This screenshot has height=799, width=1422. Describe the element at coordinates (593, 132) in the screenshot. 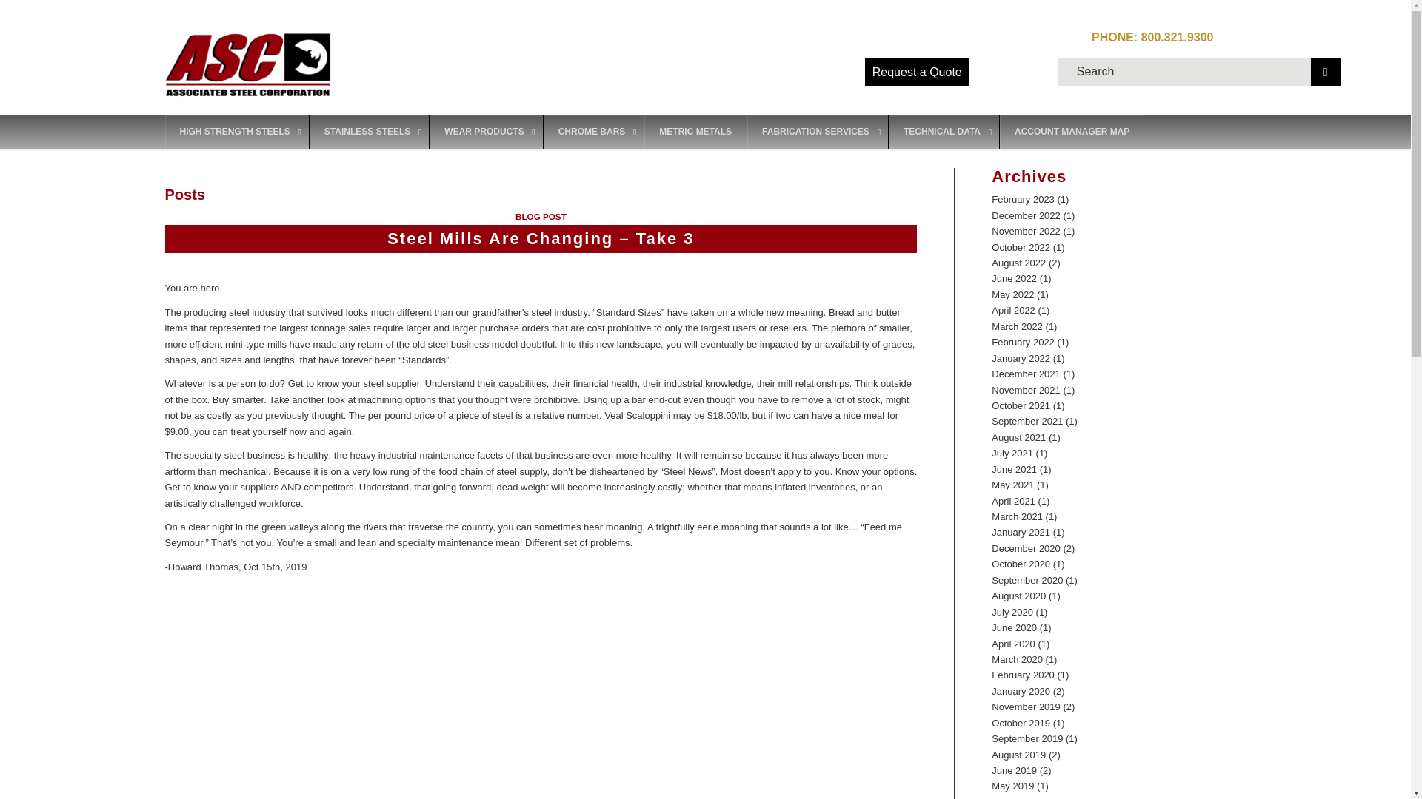

I see `CHROME BARS` at that location.